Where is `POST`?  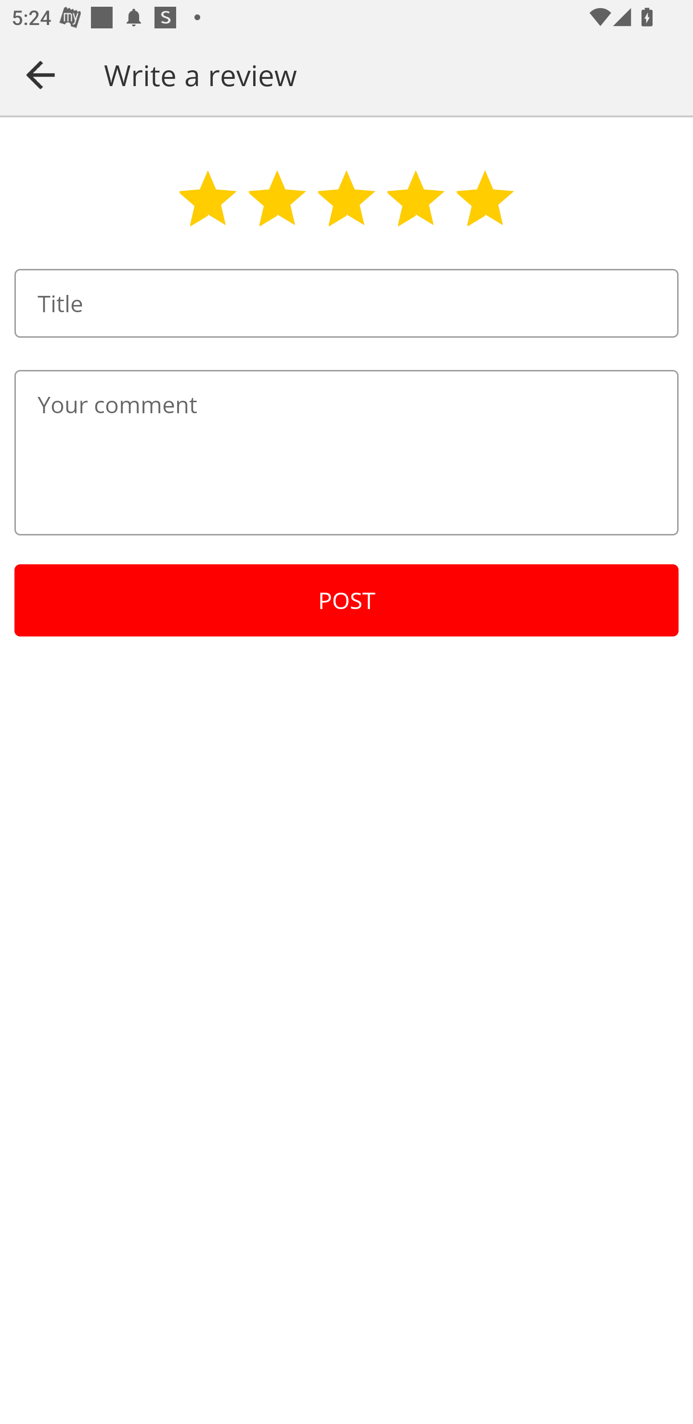
POST is located at coordinates (346, 600).